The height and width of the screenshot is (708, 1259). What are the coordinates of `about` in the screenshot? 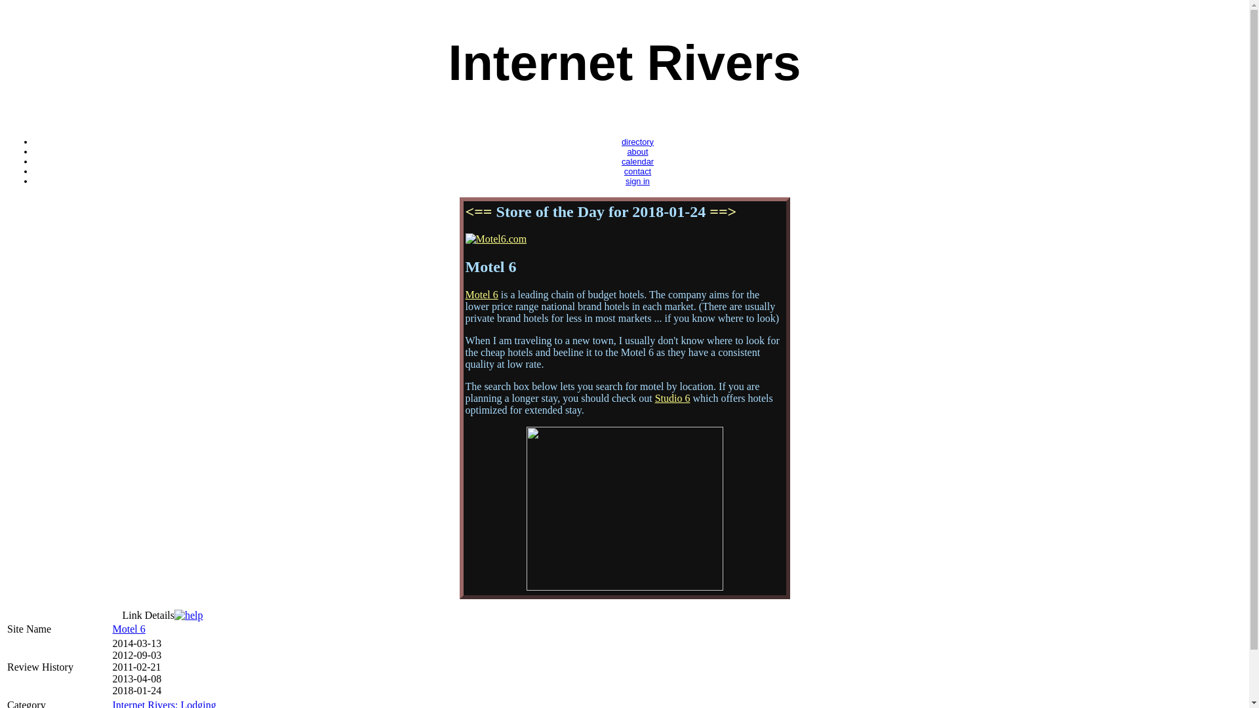 It's located at (637, 151).